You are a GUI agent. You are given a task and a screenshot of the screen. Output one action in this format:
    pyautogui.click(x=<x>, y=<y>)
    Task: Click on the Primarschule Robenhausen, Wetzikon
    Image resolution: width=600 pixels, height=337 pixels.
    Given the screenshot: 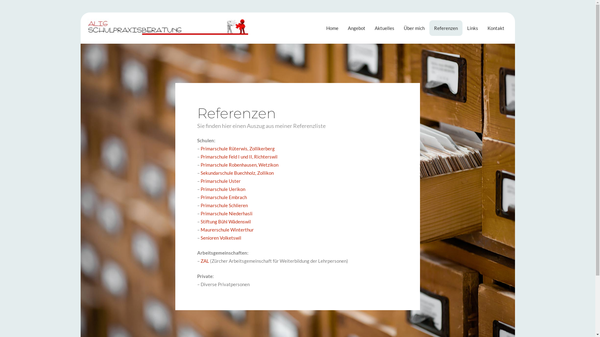 What is the action you would take?
    pyautogui.click(x=239, y=165)
    